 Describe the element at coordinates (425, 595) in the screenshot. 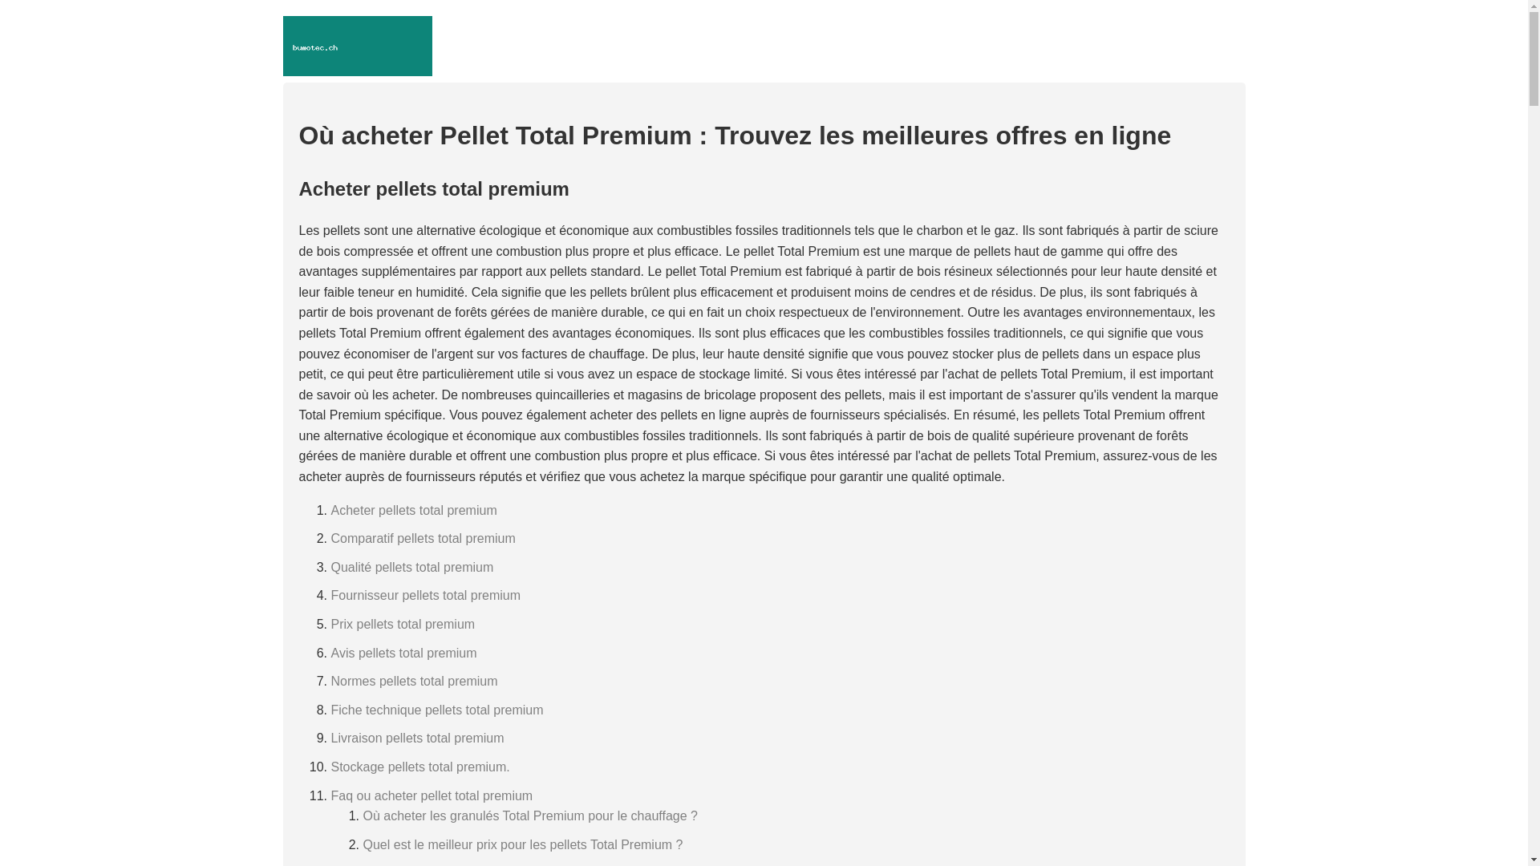

I see `Fournisseur pellets total premium` at that location.